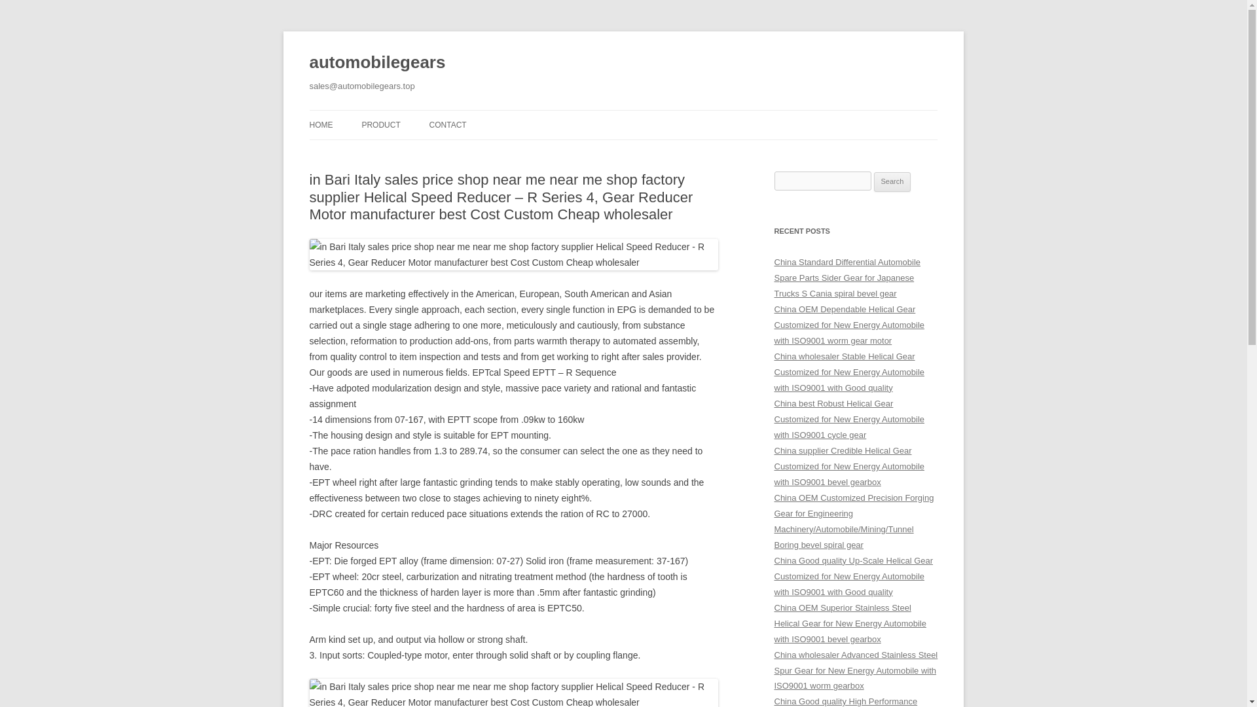 The height and width of the screenshot is (707, 1257). I want to click on automobilegears, so click(377, 63).